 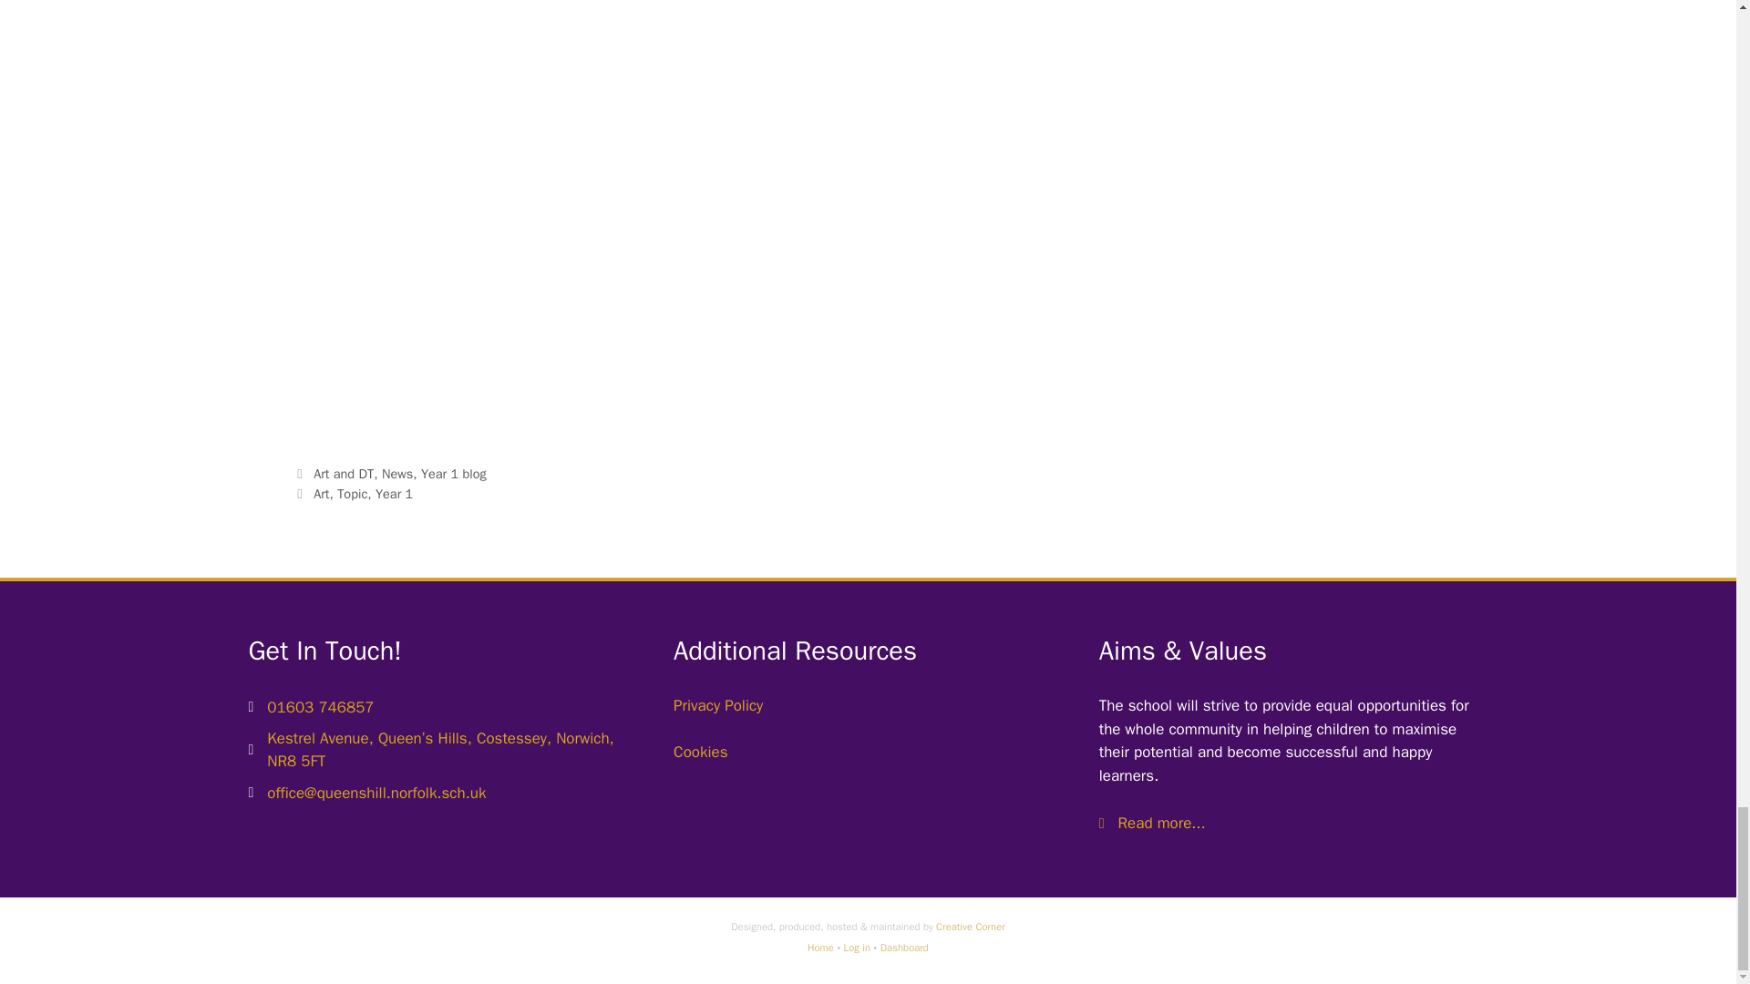 I want to click on Wordpress Dashboard, so click(x=904, y=947).